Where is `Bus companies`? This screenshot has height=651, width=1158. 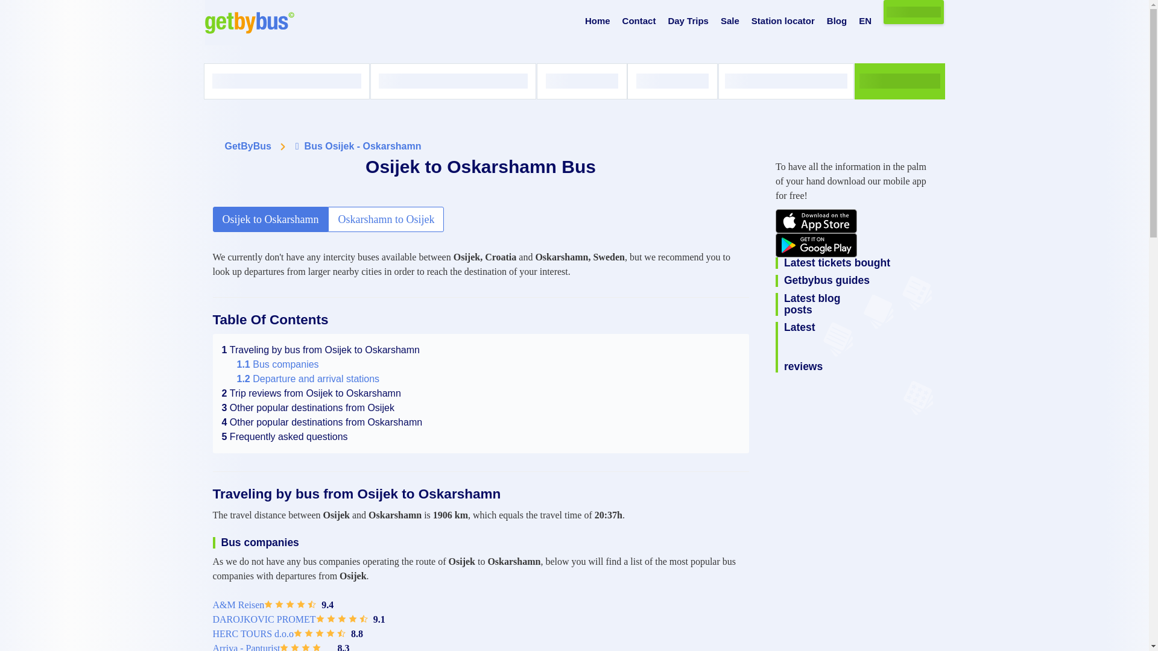 Bus companies is located at coordinates (277, 364).